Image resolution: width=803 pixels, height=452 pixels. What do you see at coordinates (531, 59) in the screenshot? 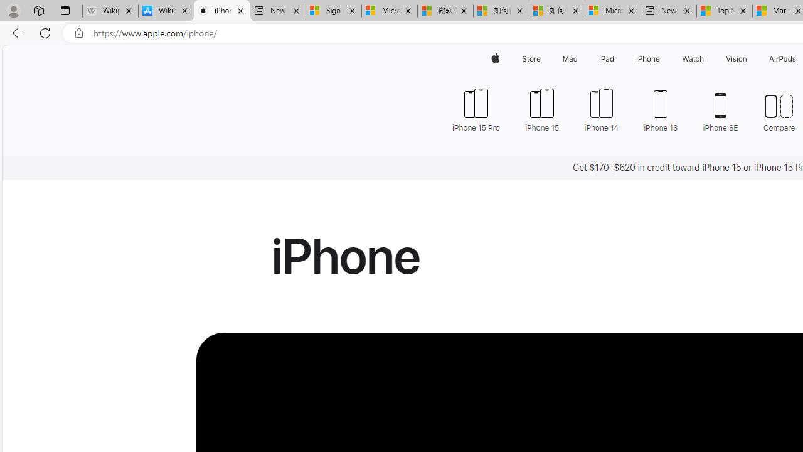
I see `Store` at bounding box center [531, 59].